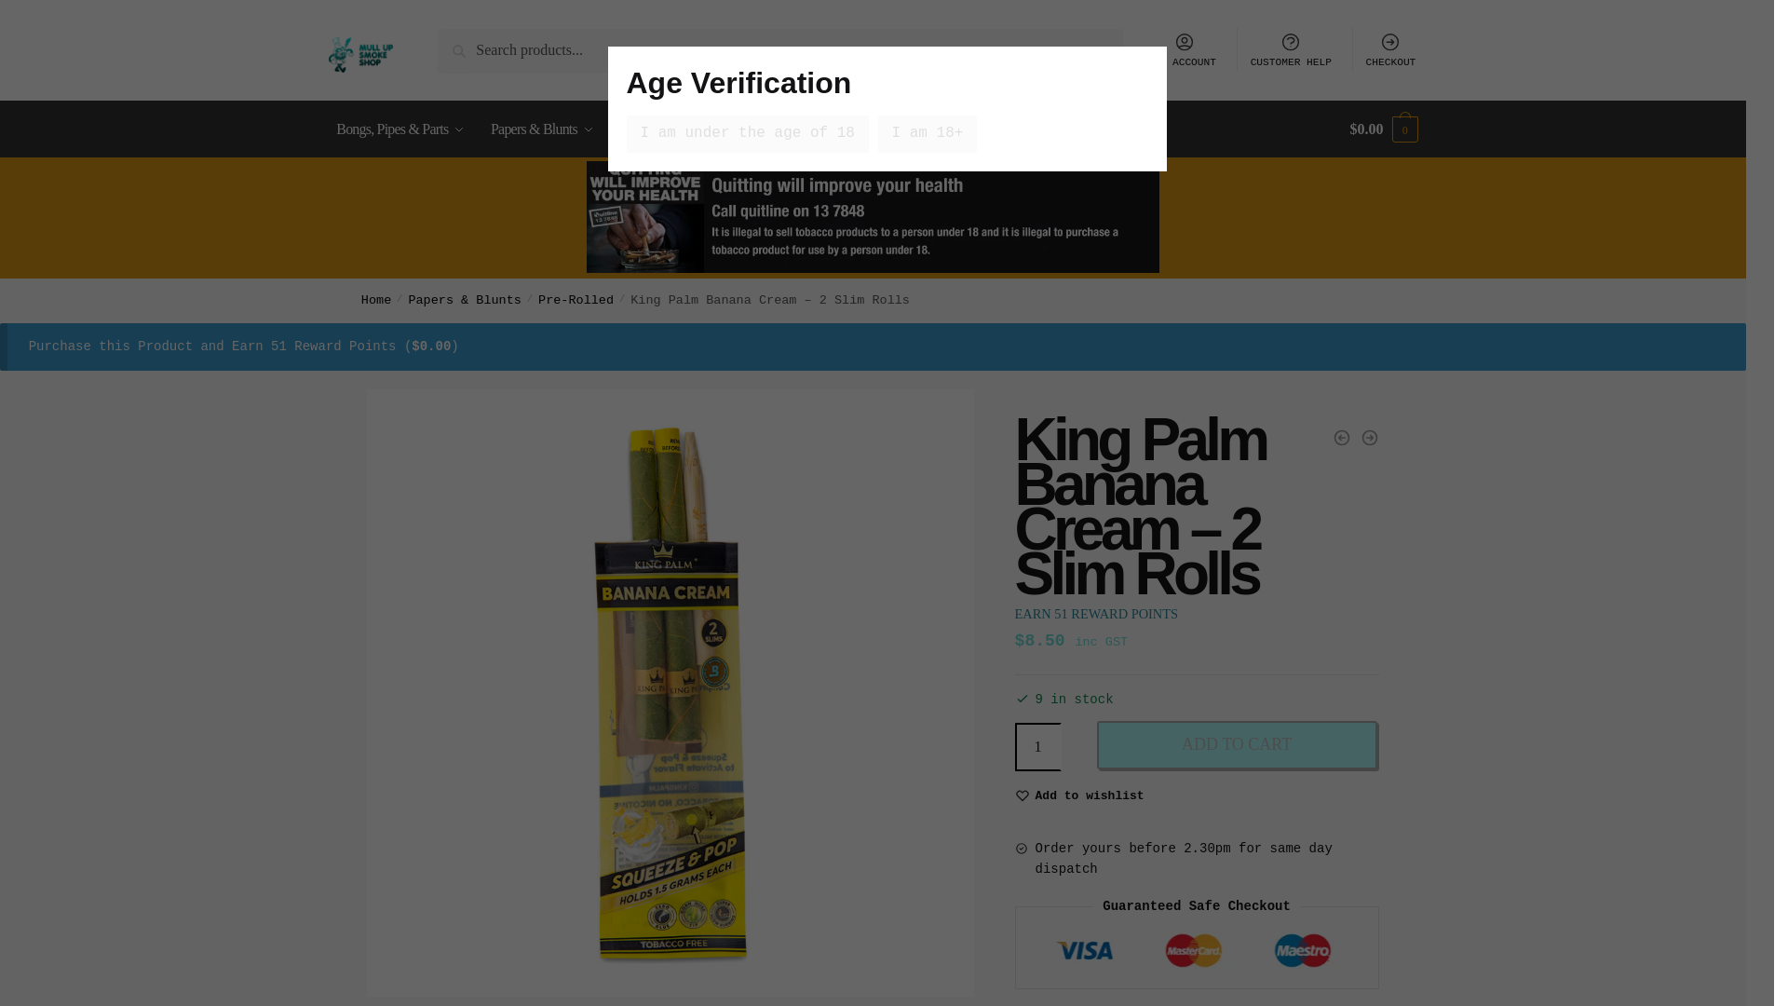  What do you see at coordinates (1481, 61) in the screenshot?
I see `MY ACCOUNT` at bounding box center [1481, 61].